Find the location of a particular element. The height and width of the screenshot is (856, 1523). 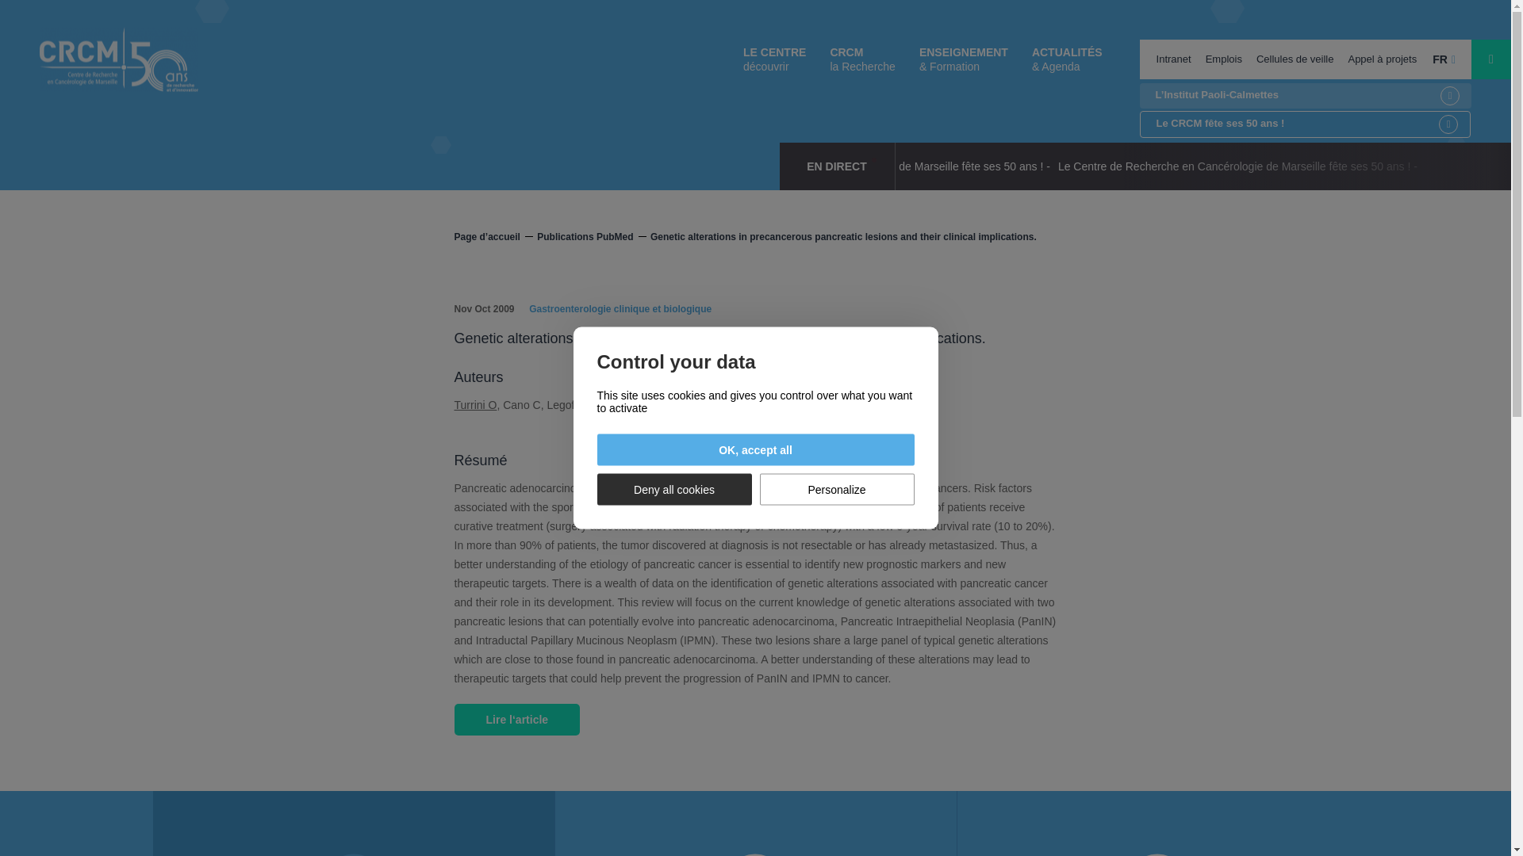

FR is located at coordinates (1444, 59).